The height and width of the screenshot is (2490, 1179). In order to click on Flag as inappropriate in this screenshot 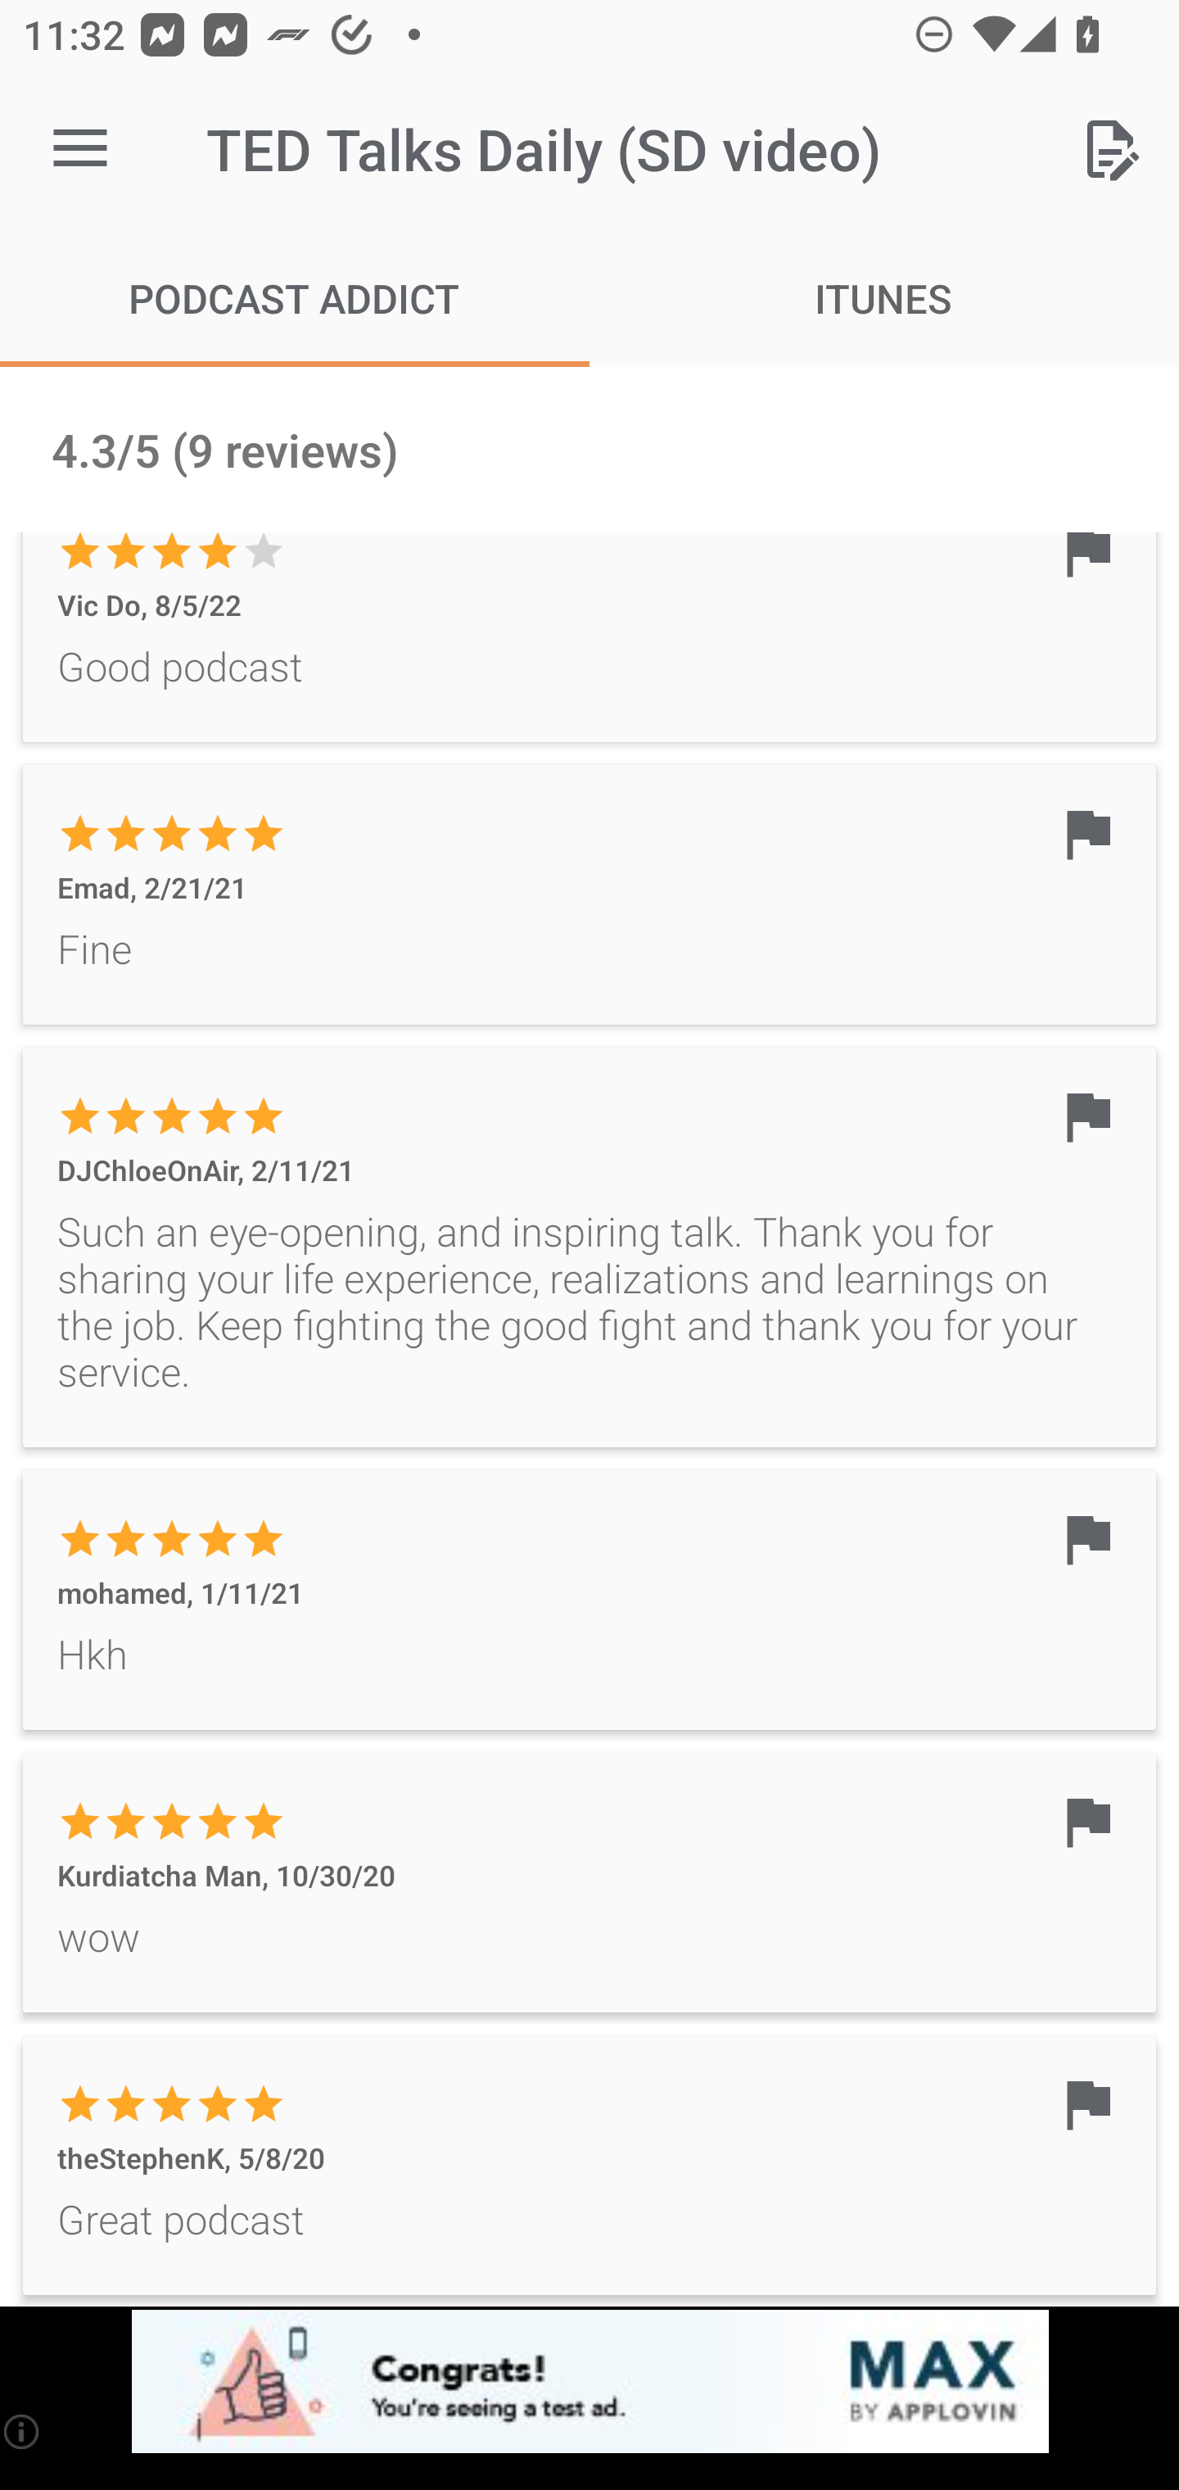, I will do `click(1086, 1538)`.